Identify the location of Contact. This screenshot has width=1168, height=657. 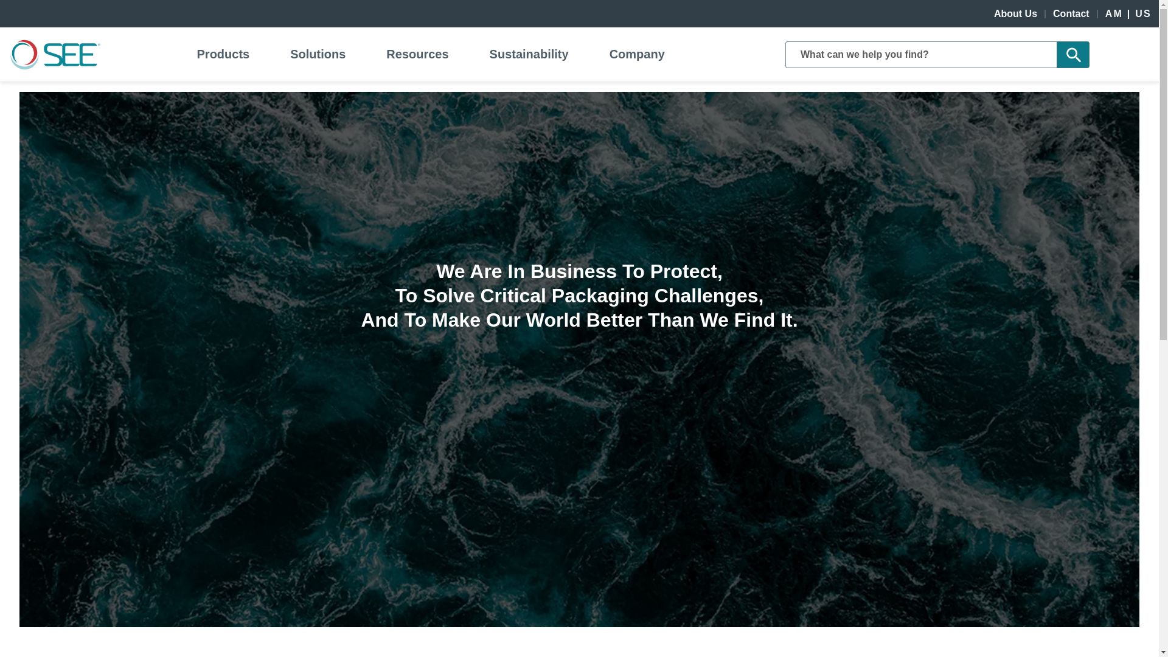
(1071, 13).